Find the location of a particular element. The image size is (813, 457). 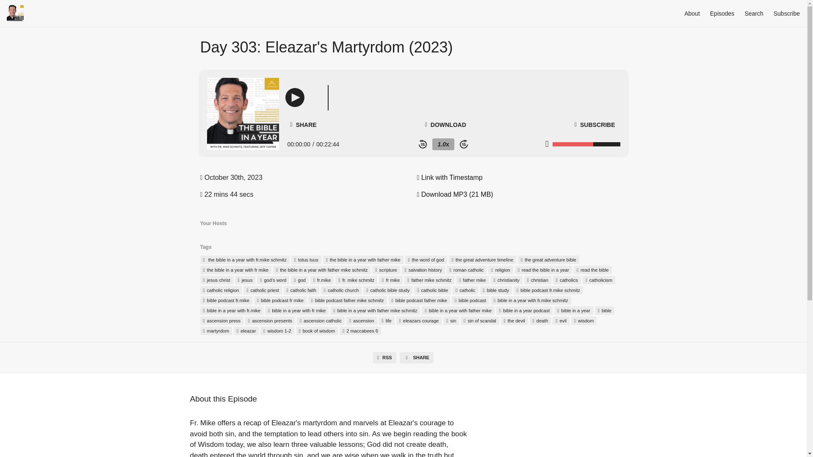

1.0x is located at coordinates (443, 144).